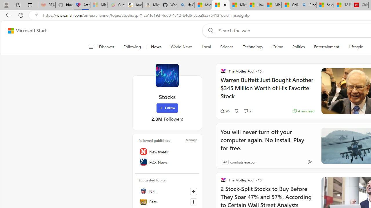 The height and width of the screenshot is (208, 371). Describe the element at coordinates (247, 111) in the screenshot. I see `View comments 9 Comment` at that location.